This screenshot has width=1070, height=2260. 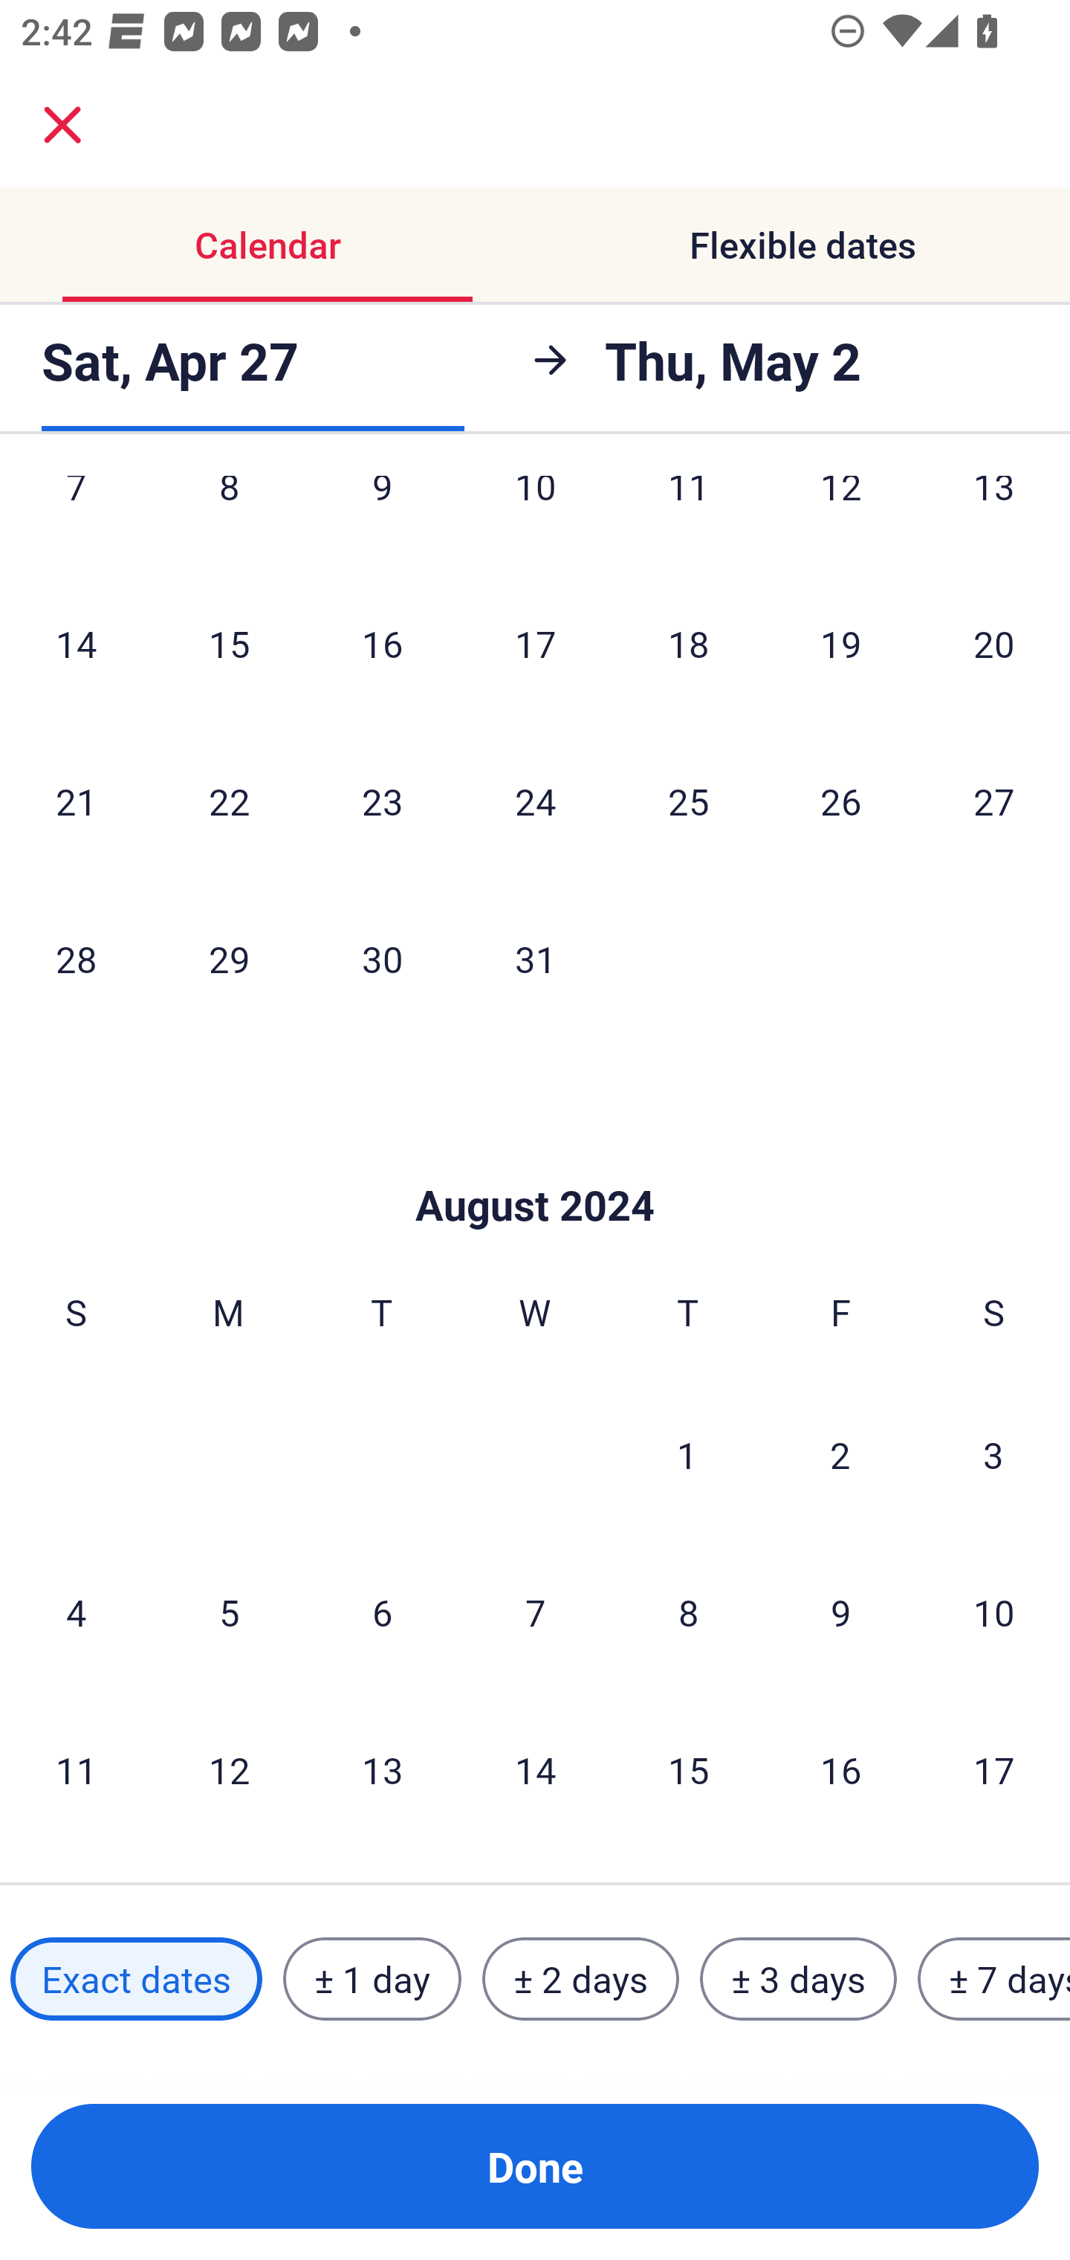 What do you see at coordinates (229, 642) in the screenshot?
I see `15 Monday, July 15, 2024` at bounding box center [229, 642].